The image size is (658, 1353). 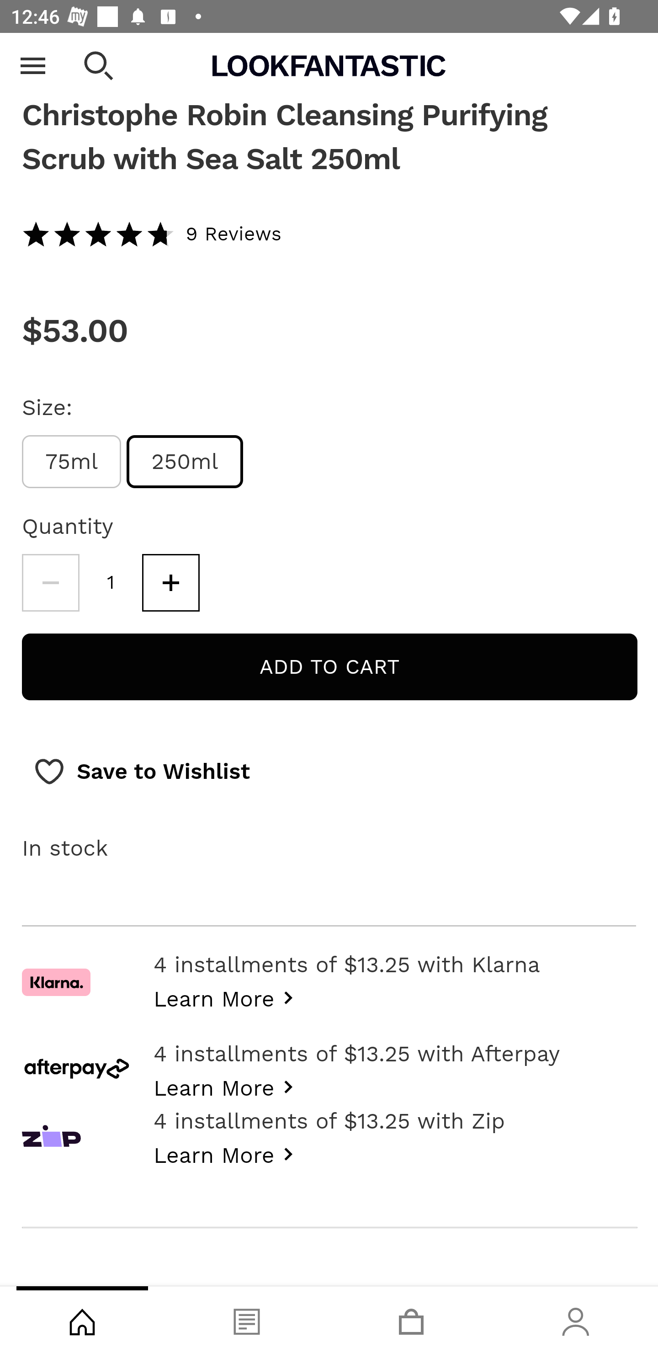 What do you see at coordinates (228, 997) in the screenshot?
I see `Learn More about klarna_slice` at bounding box center [228, 997].